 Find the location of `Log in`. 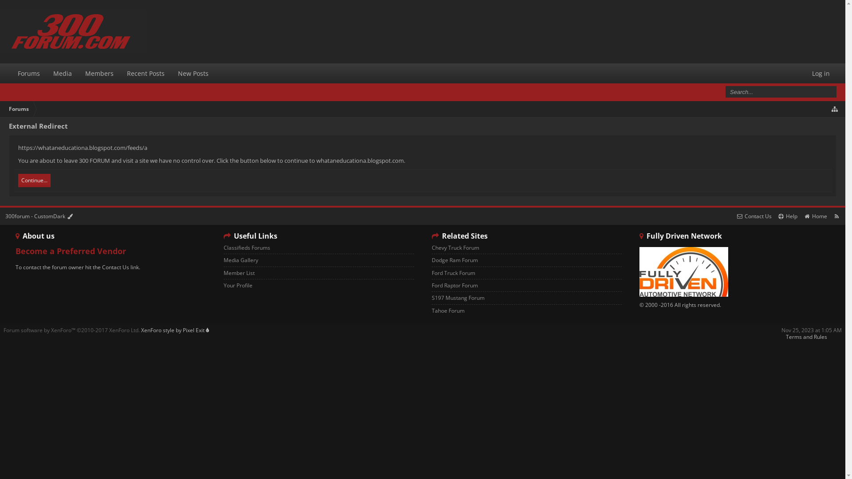

Log in is located at coordinates (821, 74).